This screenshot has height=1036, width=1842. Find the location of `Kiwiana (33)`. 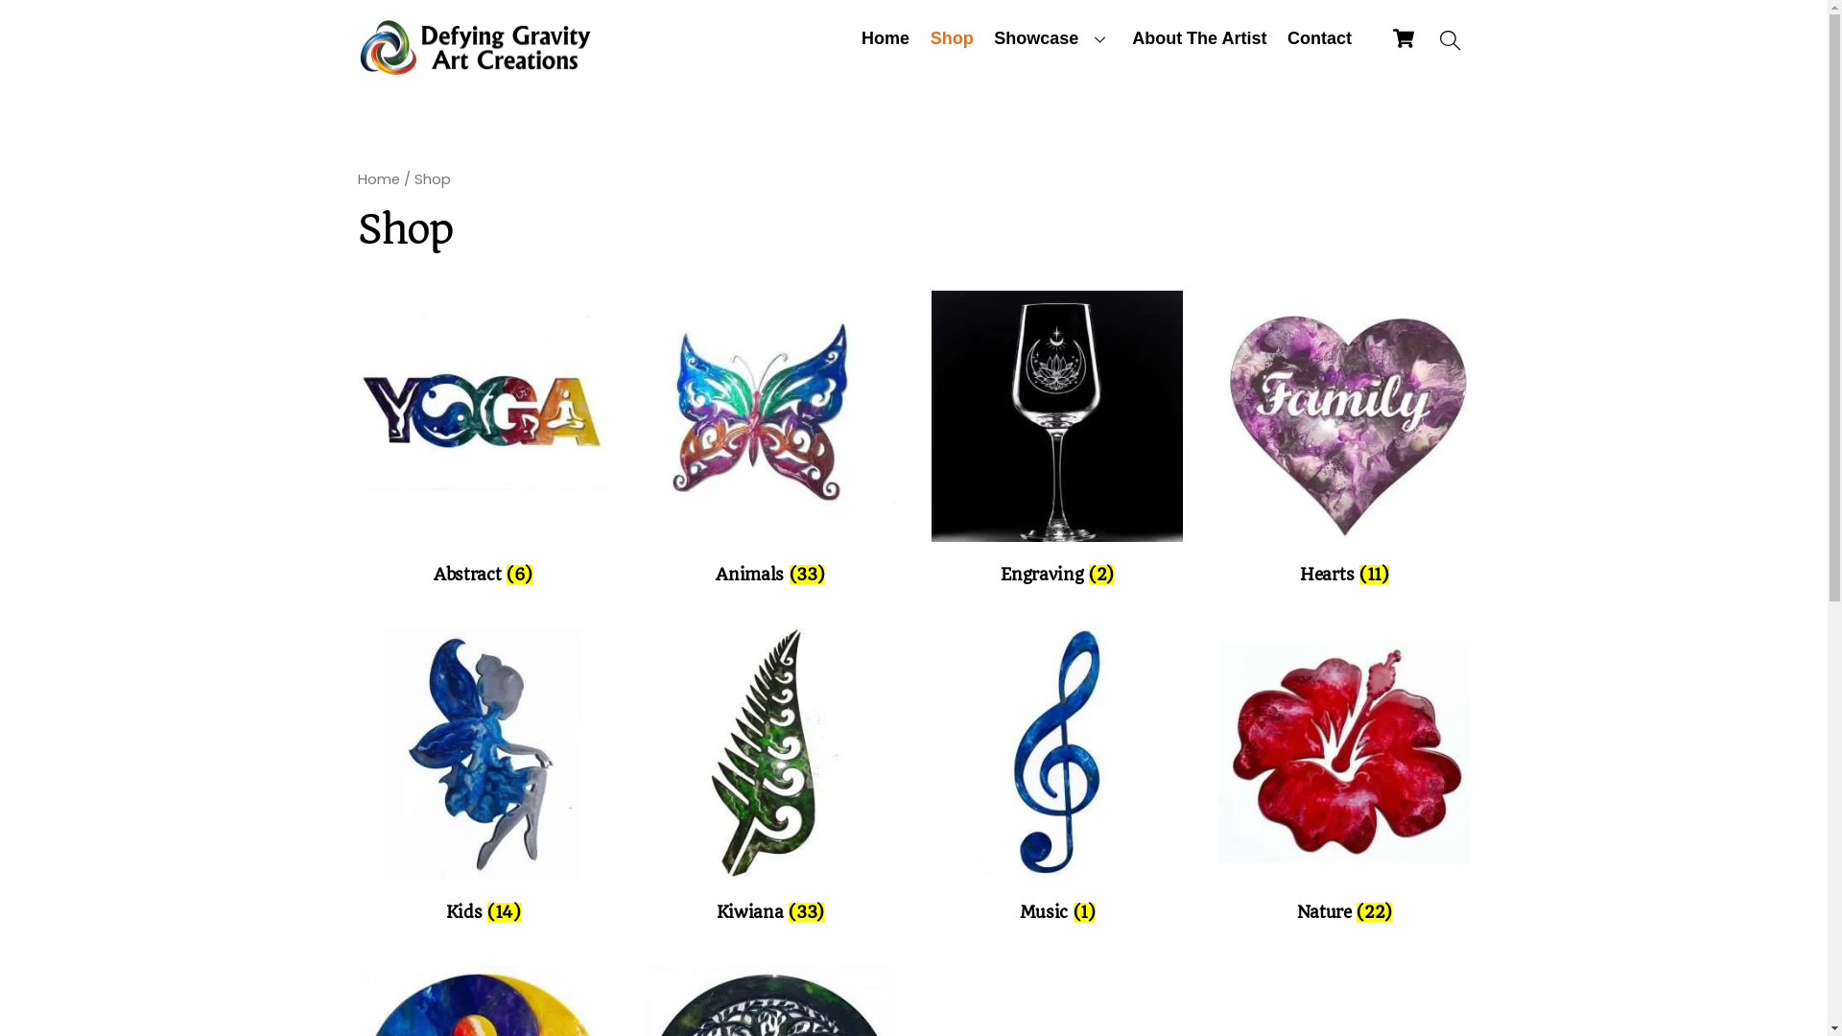

Kiwiana (33) is located at coordinates (770, 779).